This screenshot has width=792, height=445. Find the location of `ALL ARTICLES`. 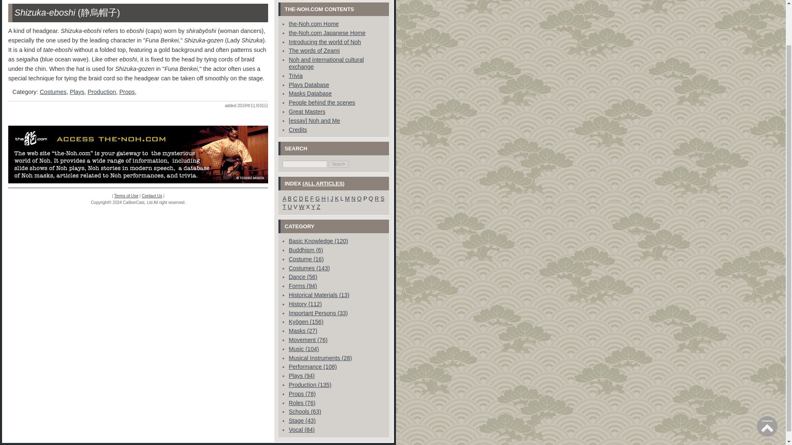

ALL ARTICLES is located at coordinates (323, 183).